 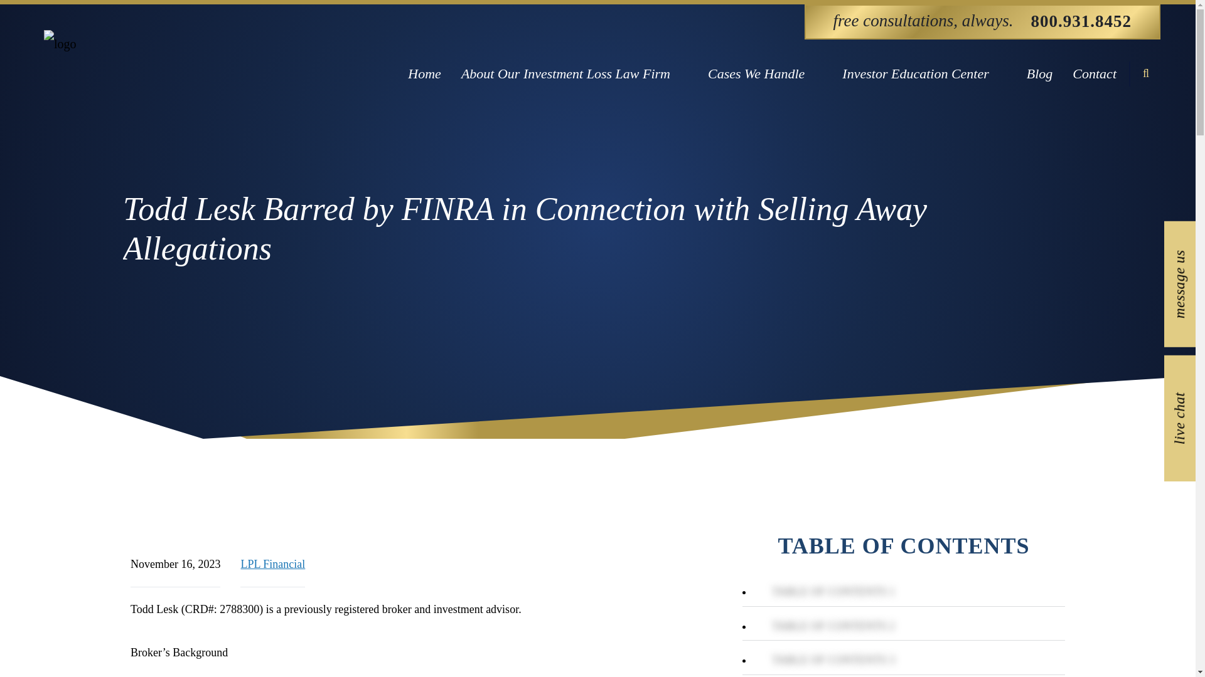 I want to click on 800.931.8452, so click(x=1081, y=22).